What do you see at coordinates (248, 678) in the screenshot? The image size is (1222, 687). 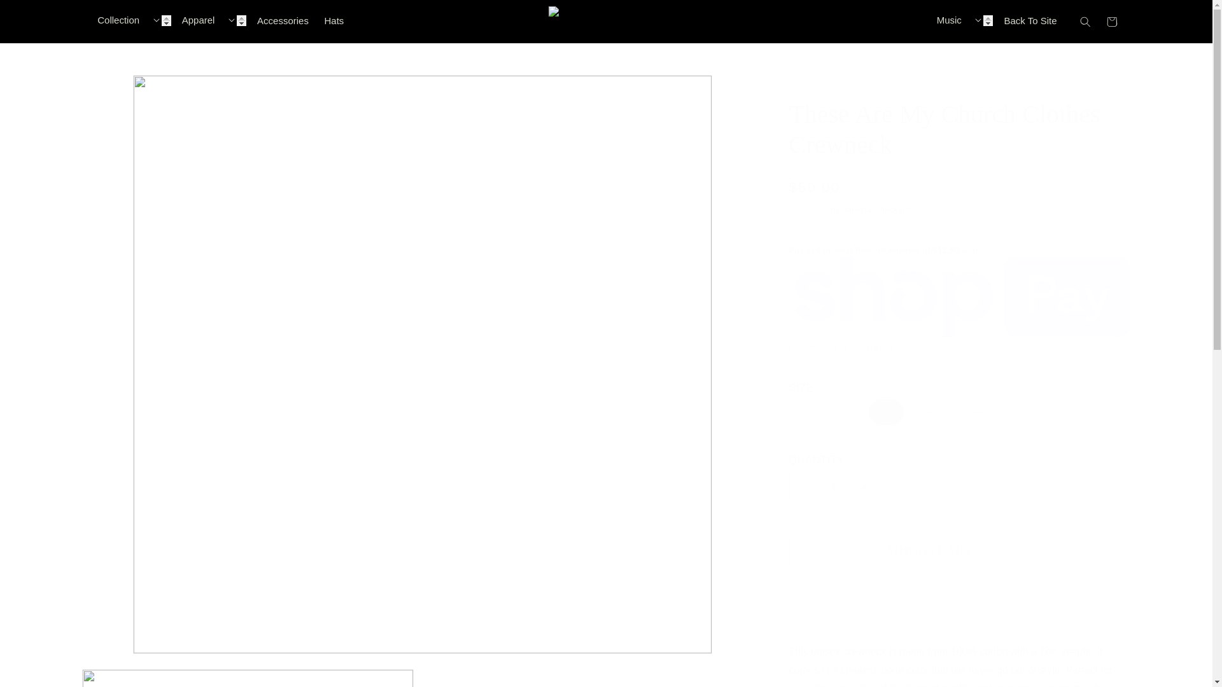 I see `Open media 2 in modal` at bounding box center [248, 678].